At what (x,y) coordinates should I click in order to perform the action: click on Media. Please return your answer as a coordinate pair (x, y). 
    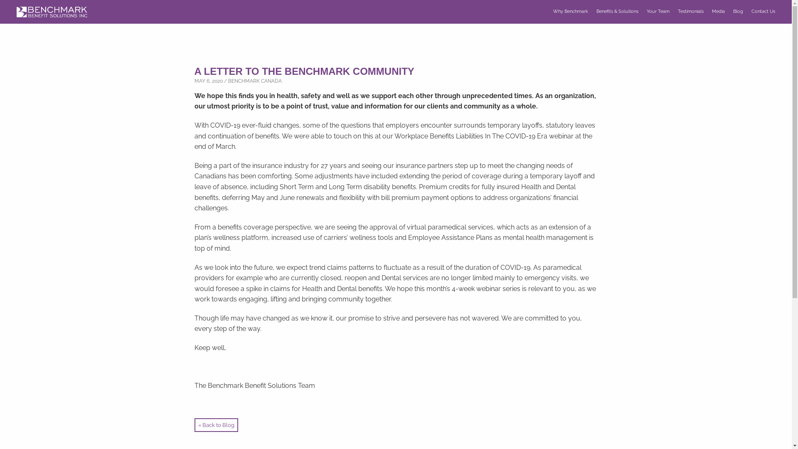
    Looking at the image, I should click on (718, 12).